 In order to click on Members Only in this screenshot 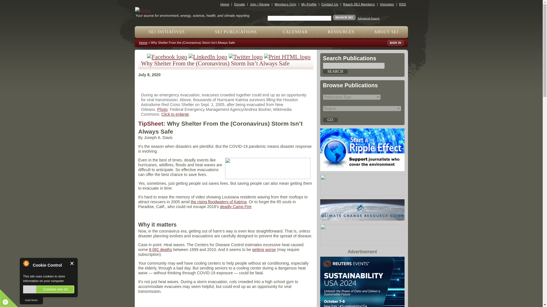, I will do `click(285, 4)`.